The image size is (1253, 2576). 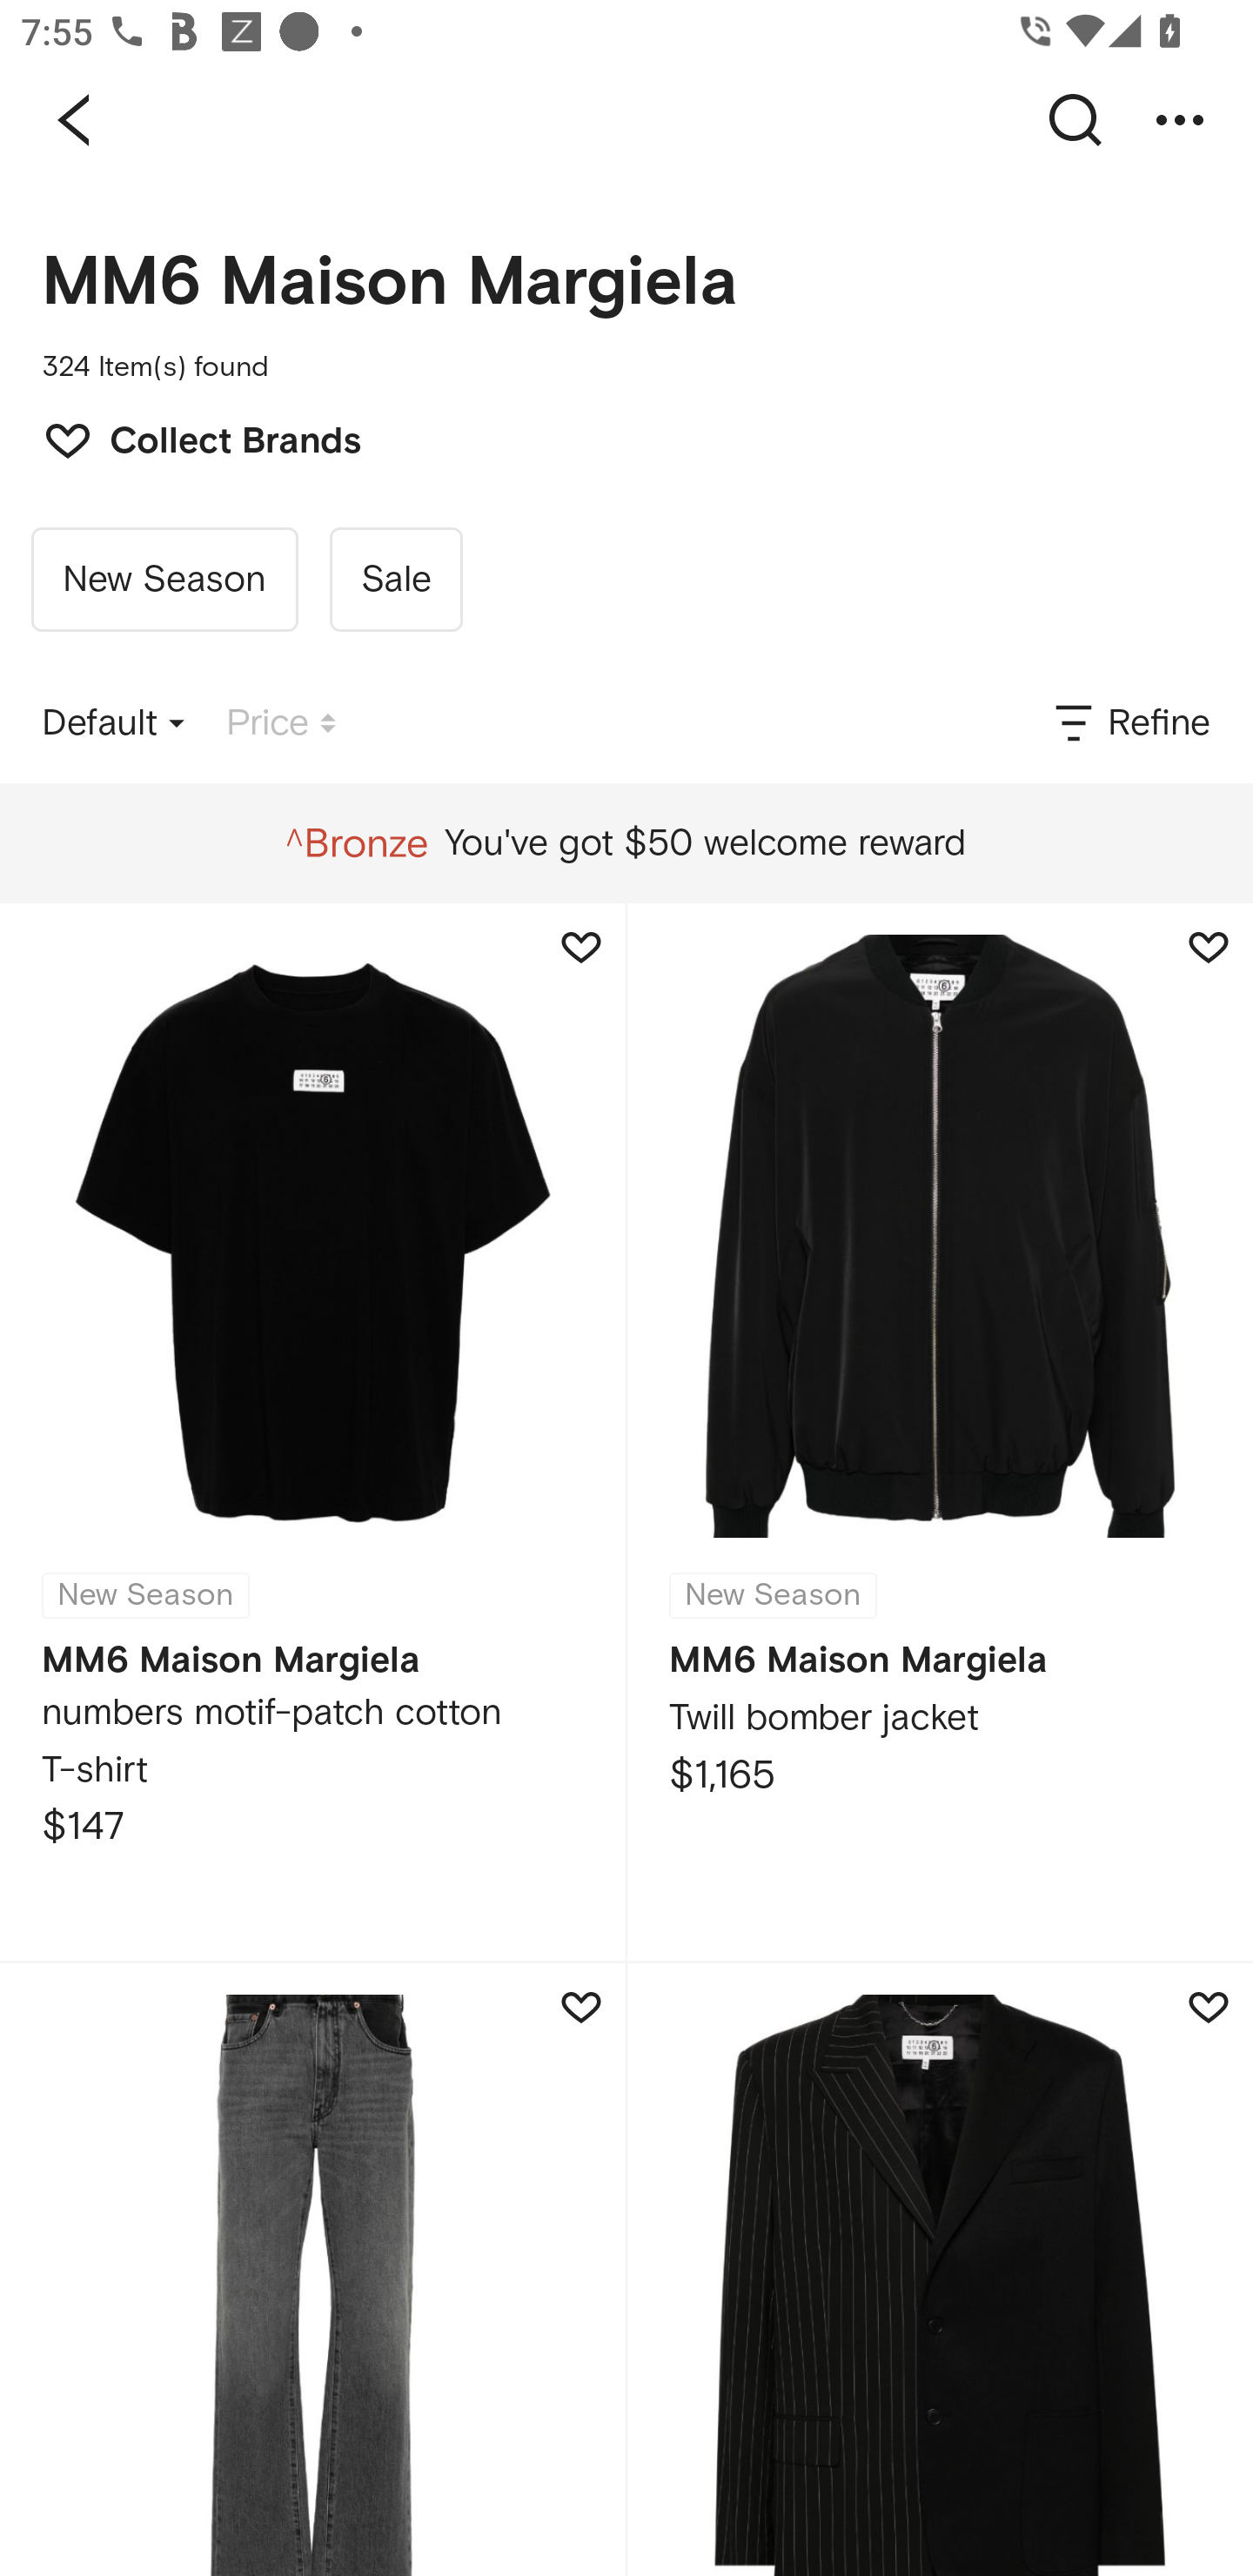 What do you see at coordinates (281, 723) in the screenshot?
I see `Price` at bounding box center [281, 723].